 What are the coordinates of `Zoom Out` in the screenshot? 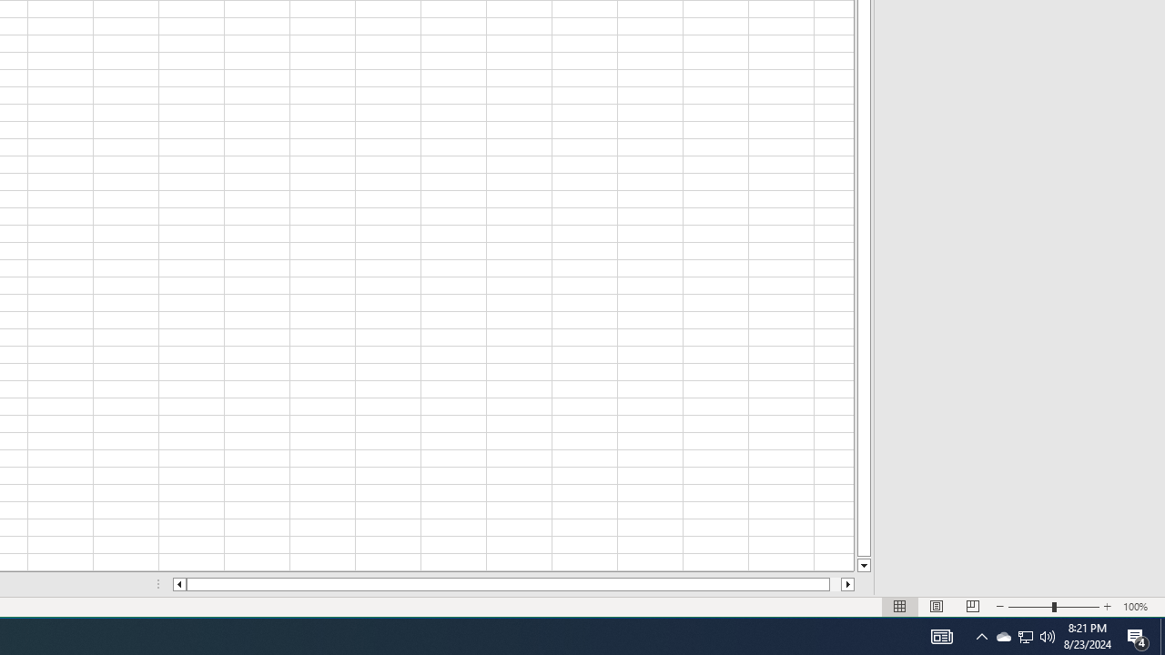 It's located at (1030, 607).